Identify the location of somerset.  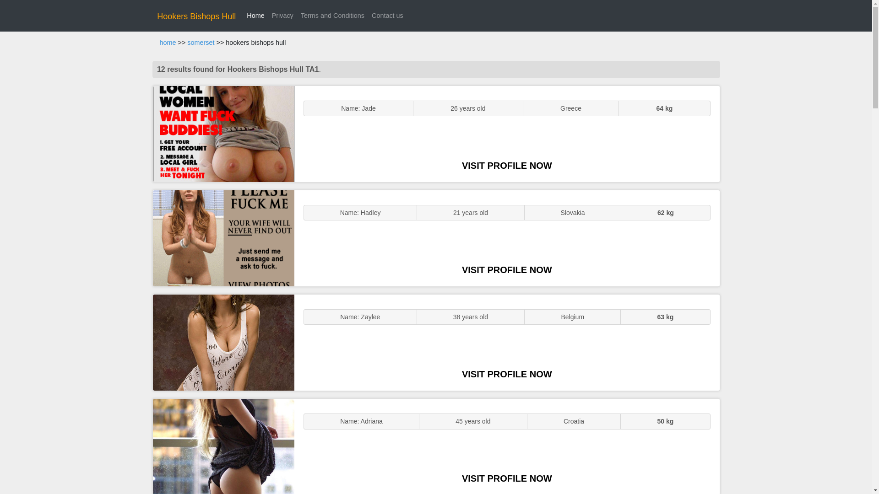
(201, 43).